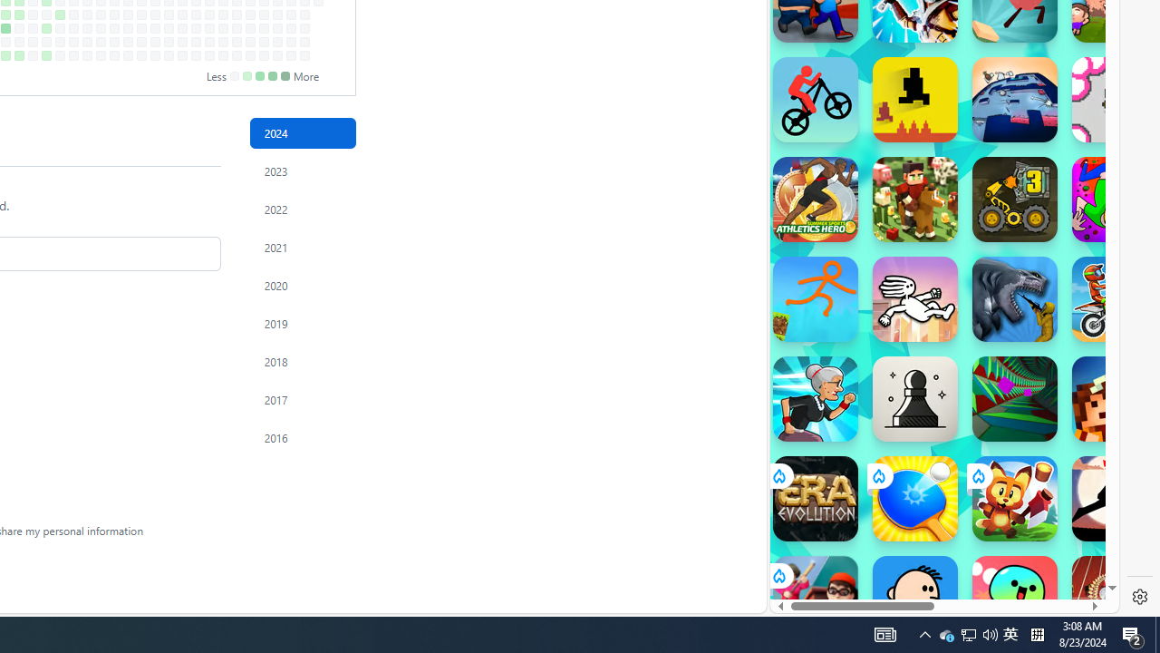 This screenshot has height=653, width=1160. I want to click on Combat Reloaded, so click(990, 181).